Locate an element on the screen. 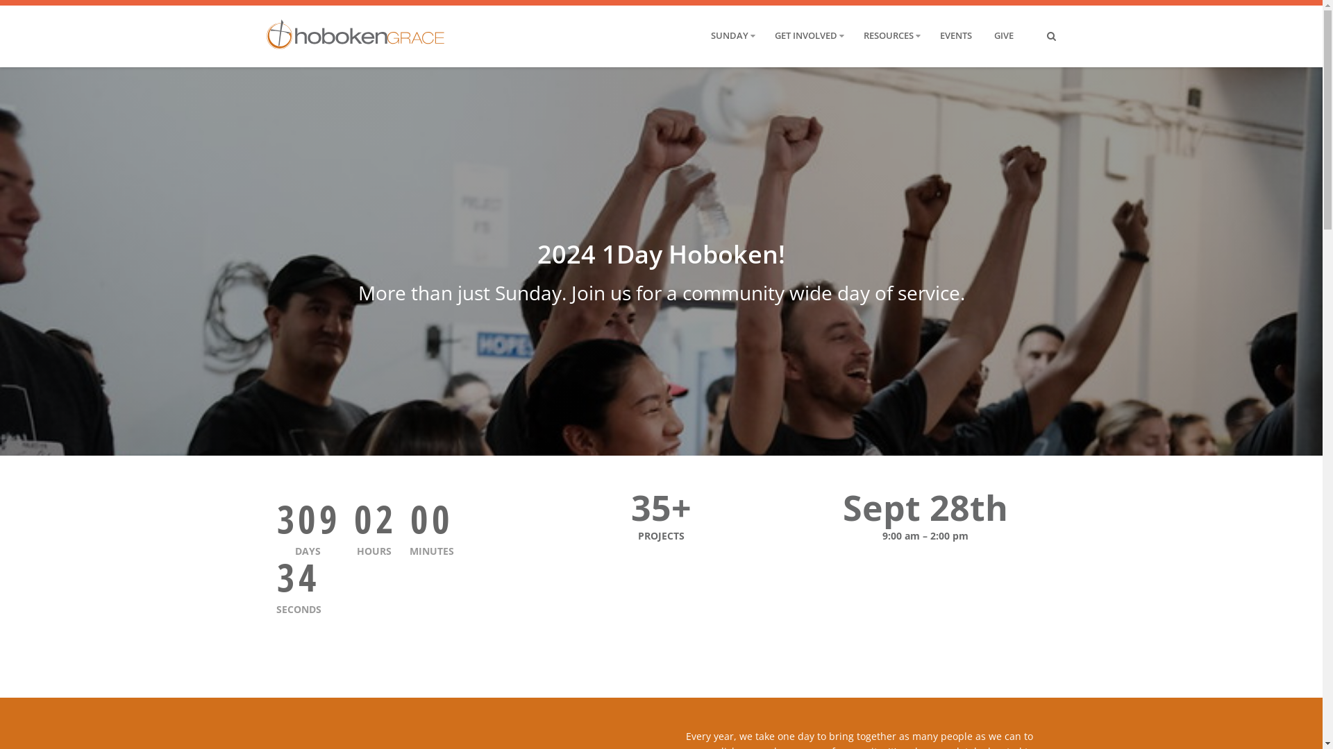 This screenshot has height=749, width=1333. SUNDAY is located at coordinates (730, 36).